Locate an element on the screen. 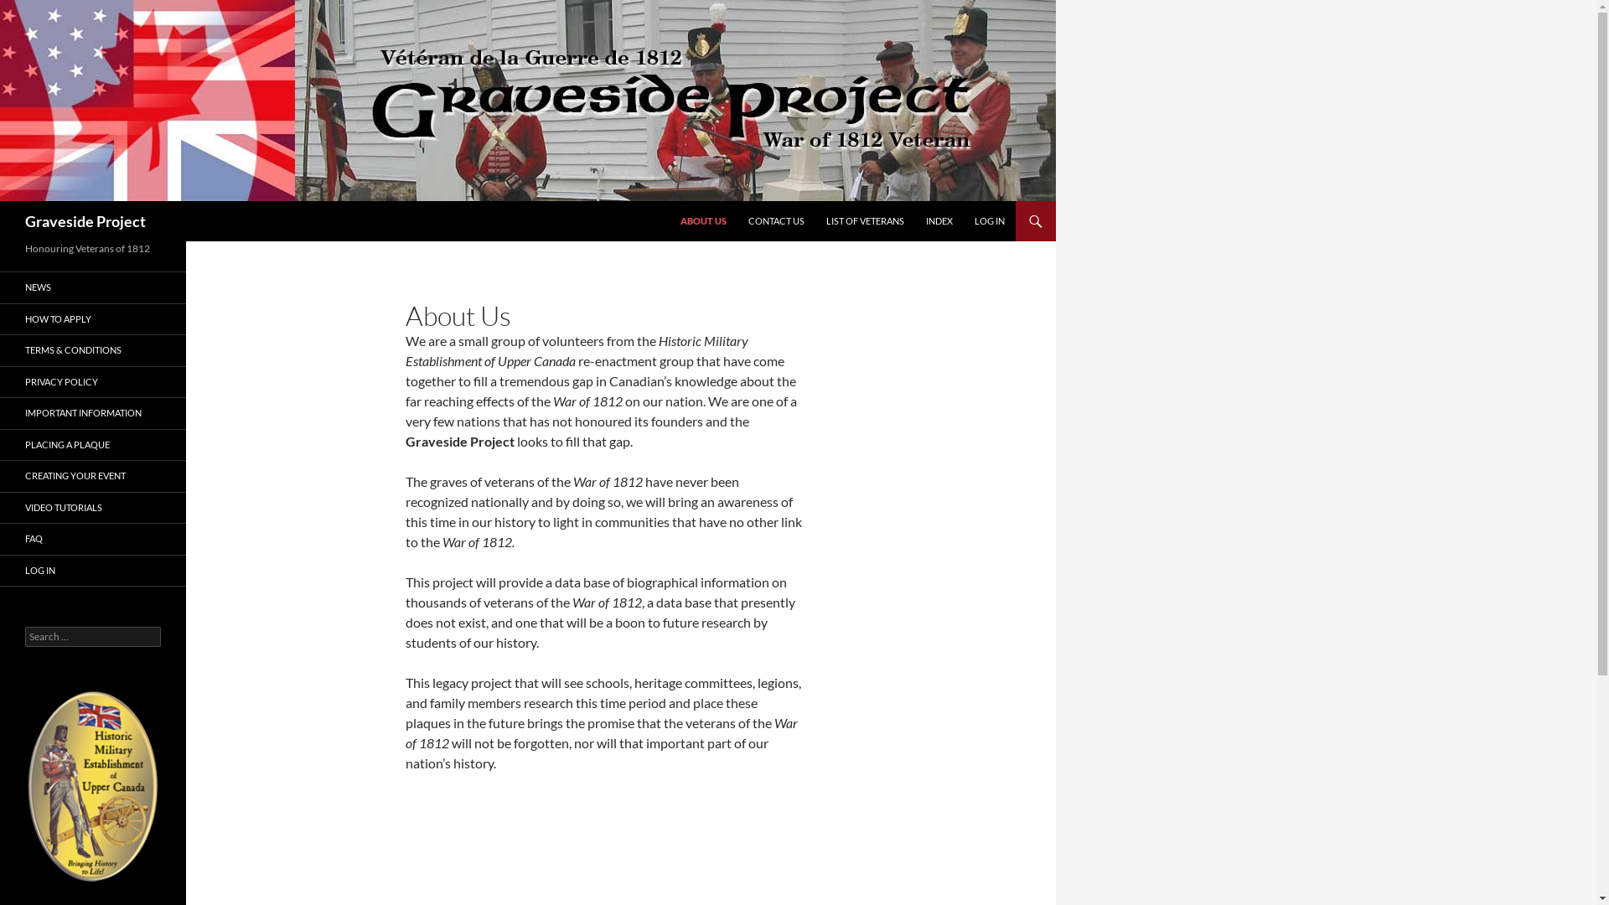 This screenshot has width=1609, height=905. NEWS is located at coordinates (93, 288).